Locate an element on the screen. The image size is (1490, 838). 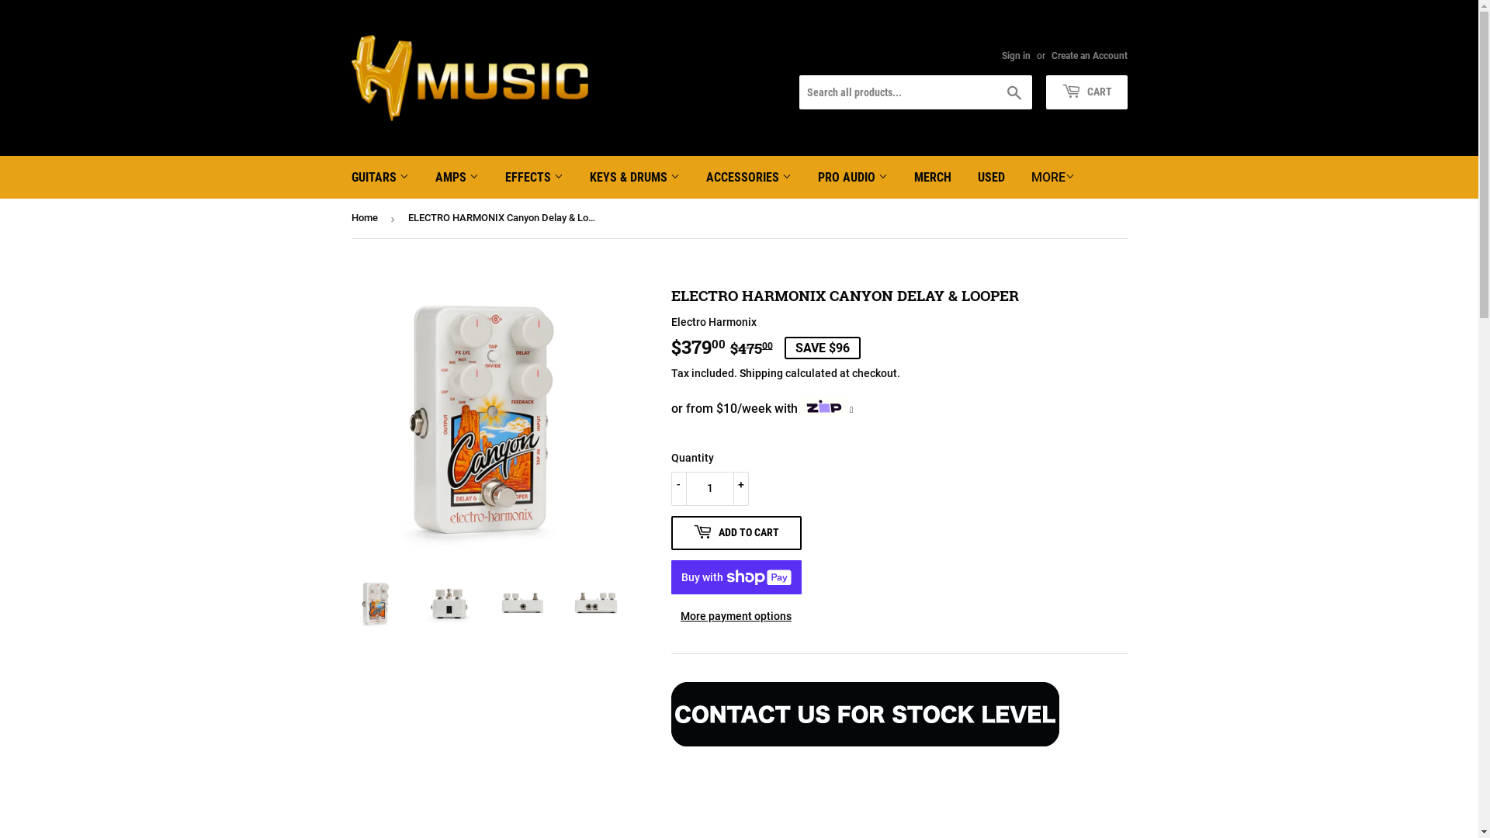
USED is located at coordinates (990, 178).